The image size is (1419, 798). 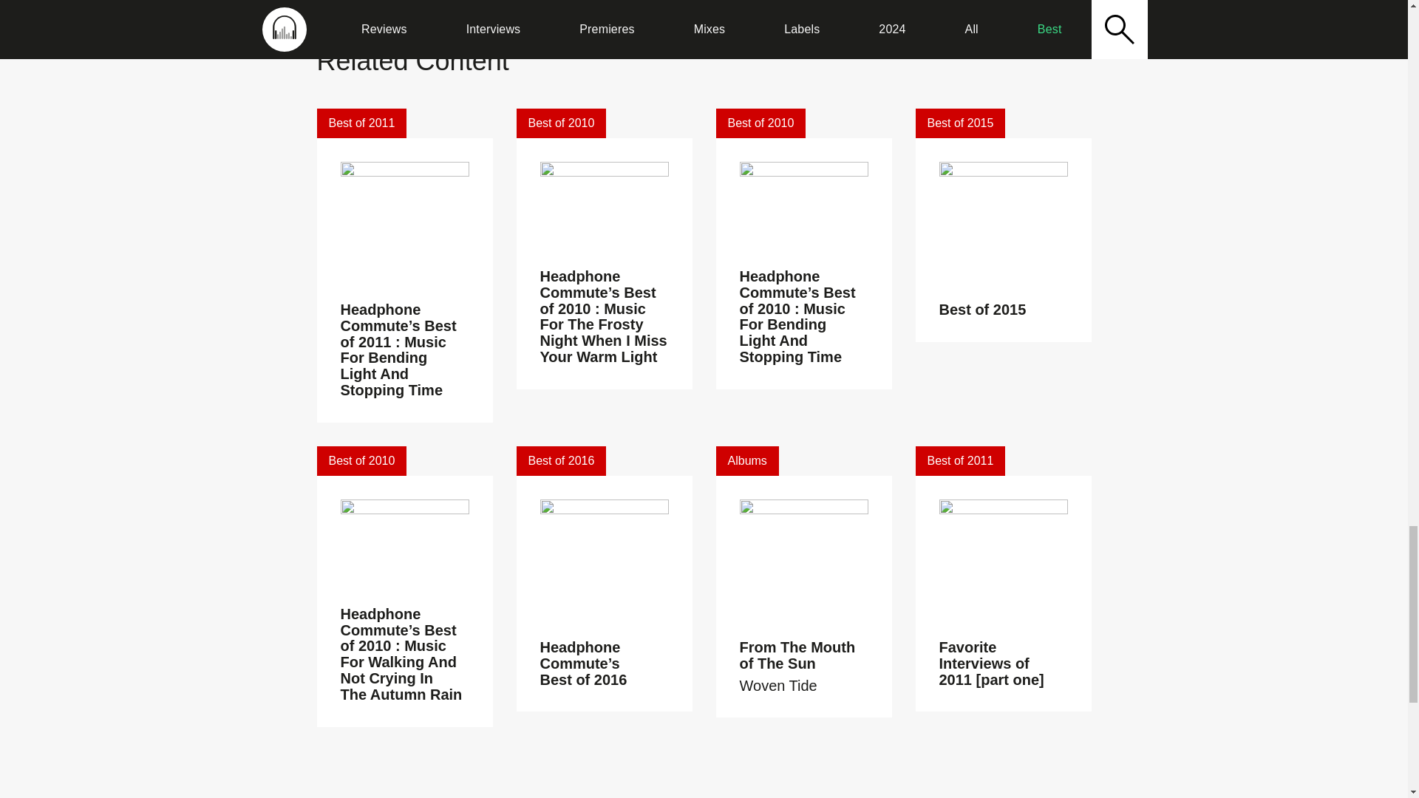 What do you see at coordinates (560, 123) in the screenshot?
I see `Best of 2010` at bounding box center [560, 123].